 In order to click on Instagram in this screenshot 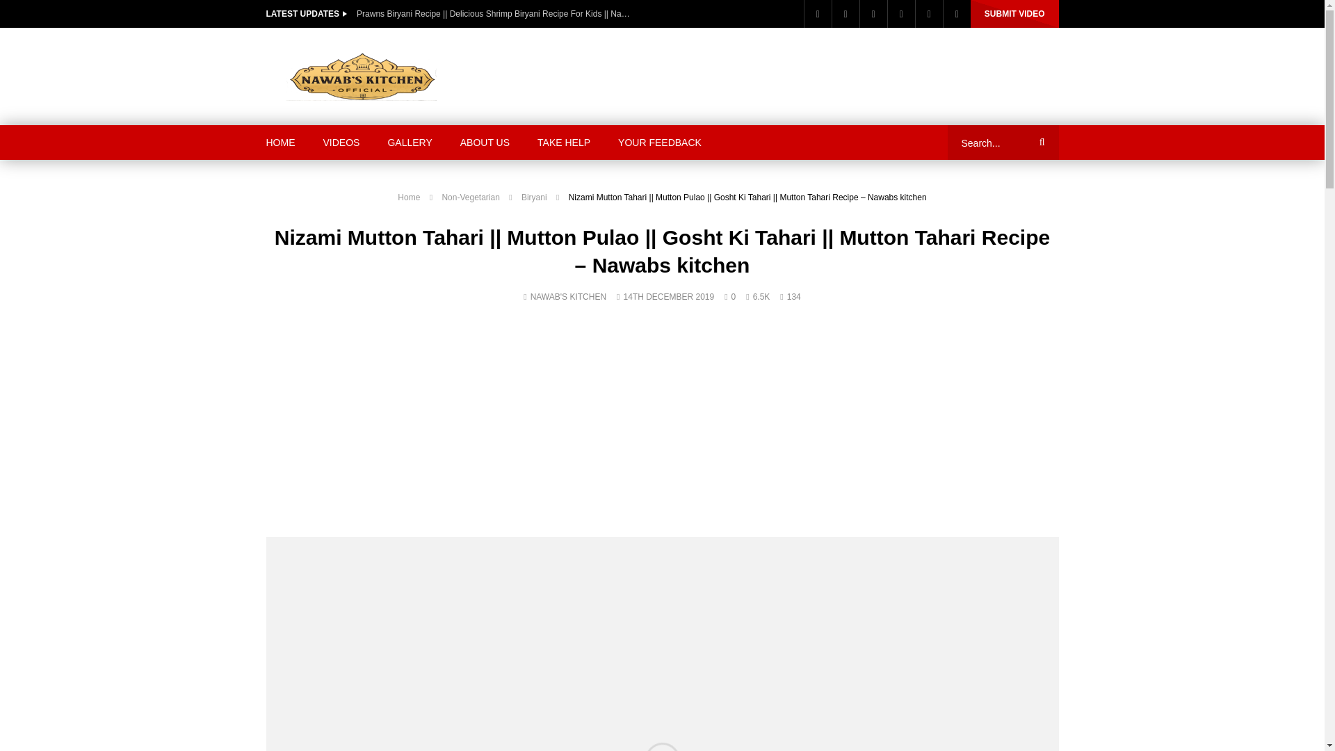, I will do `click(901, 14)`.